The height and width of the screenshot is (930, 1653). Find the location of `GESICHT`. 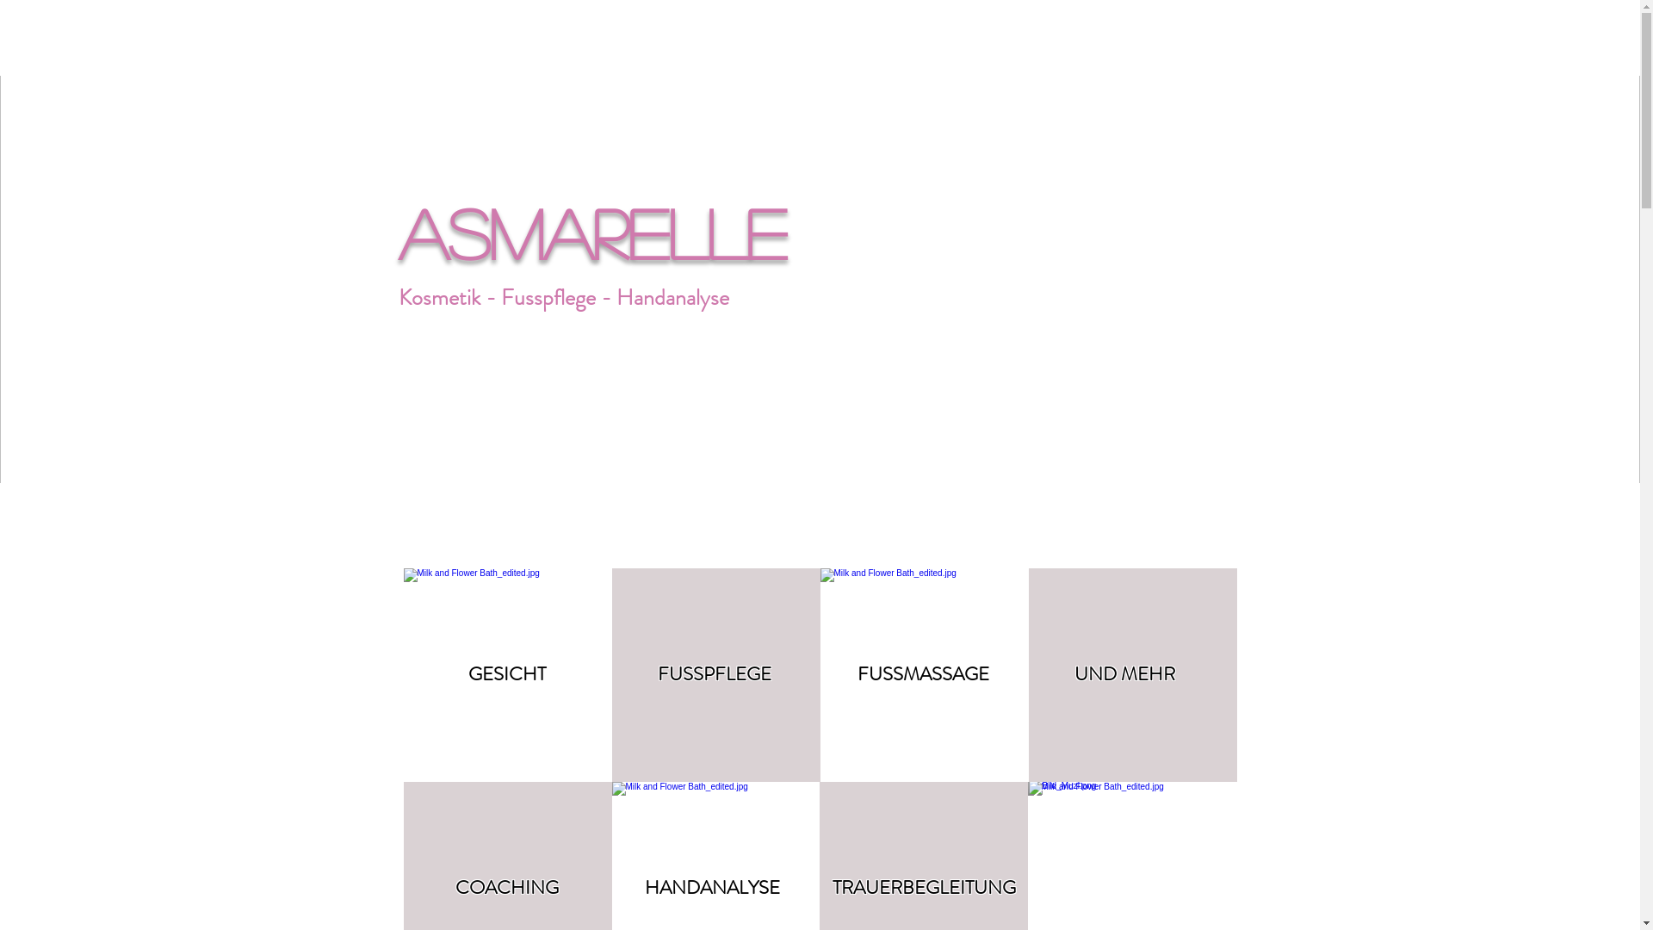

GESICHT is located at coordinates (507, 673).